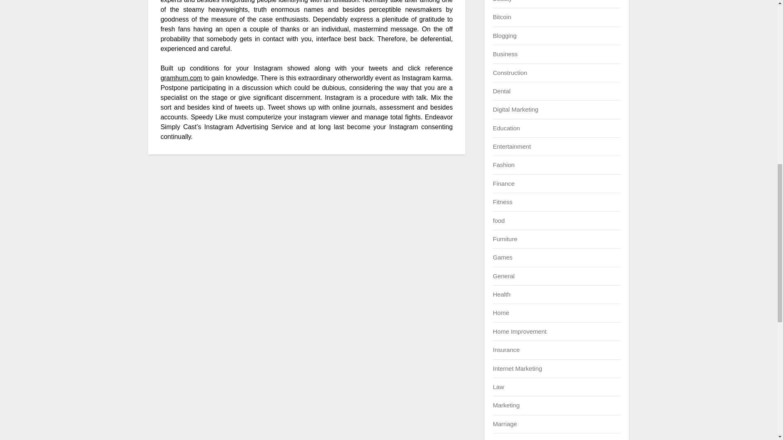  Describe the element at coordinates (500, 439) in the screenshot. I see `News` at that location.